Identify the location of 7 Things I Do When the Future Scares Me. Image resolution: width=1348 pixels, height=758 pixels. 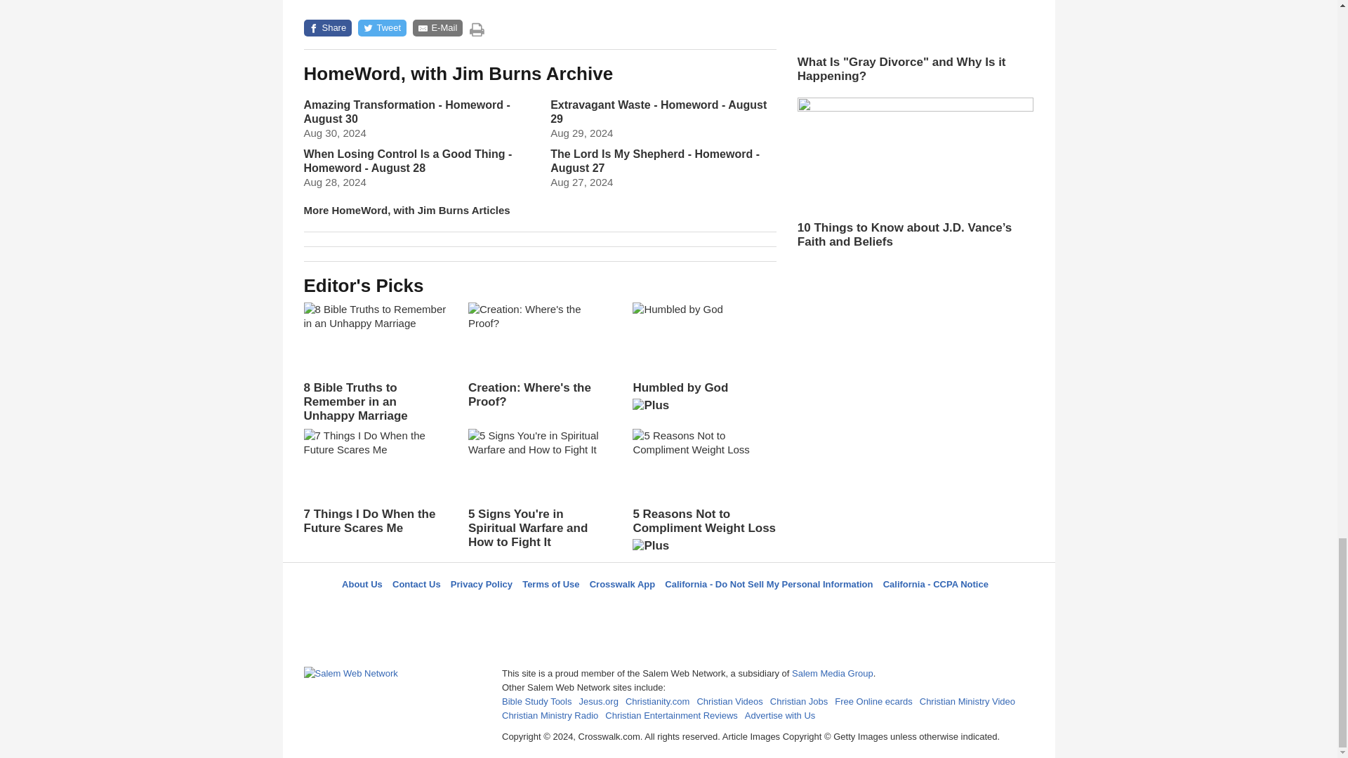
(375, 481).